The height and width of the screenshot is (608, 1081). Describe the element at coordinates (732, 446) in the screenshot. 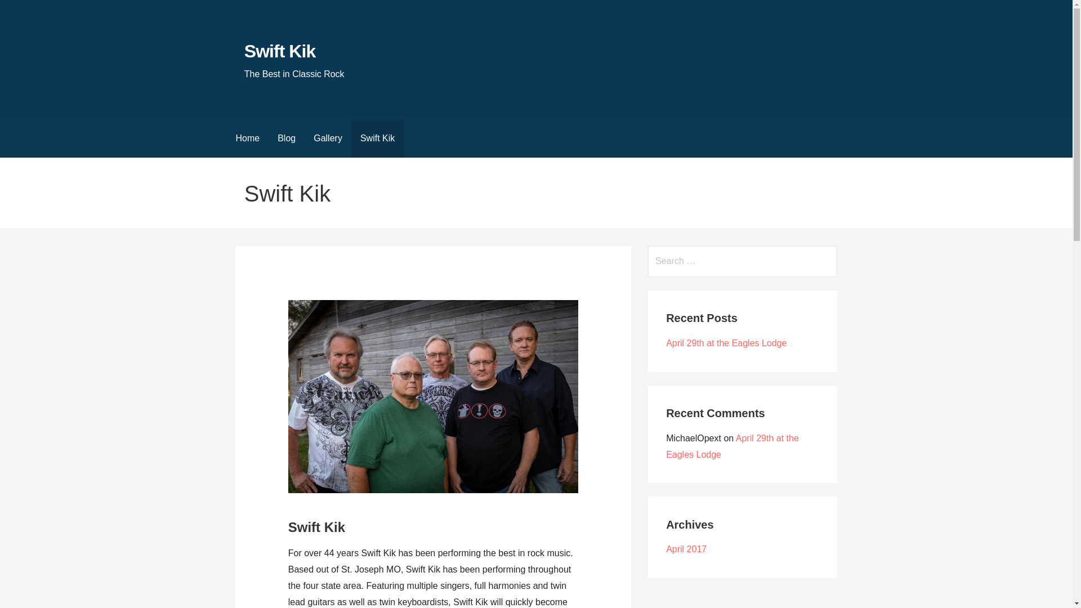

I see `April 29th at the Eagles Lodge` at that location.